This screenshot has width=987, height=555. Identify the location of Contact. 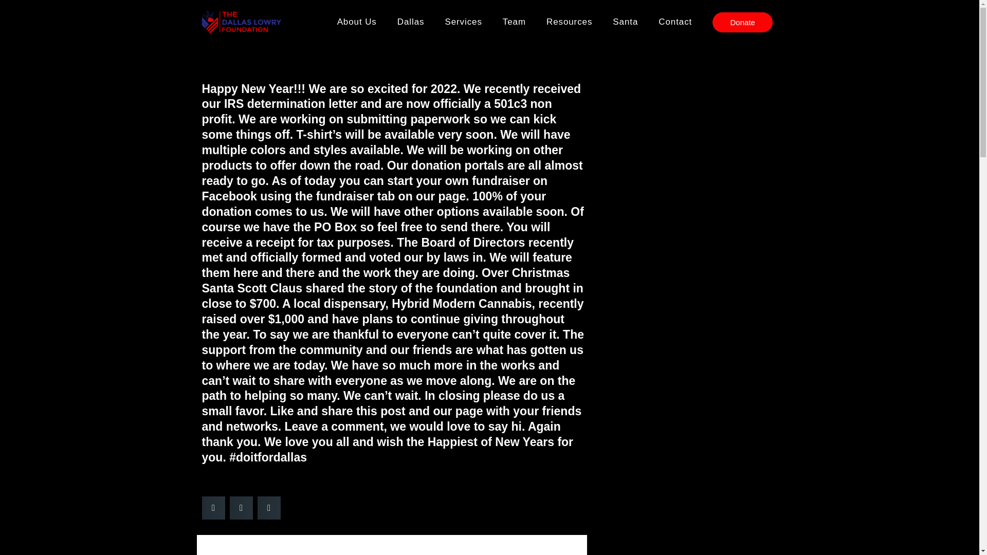
(675, 22).